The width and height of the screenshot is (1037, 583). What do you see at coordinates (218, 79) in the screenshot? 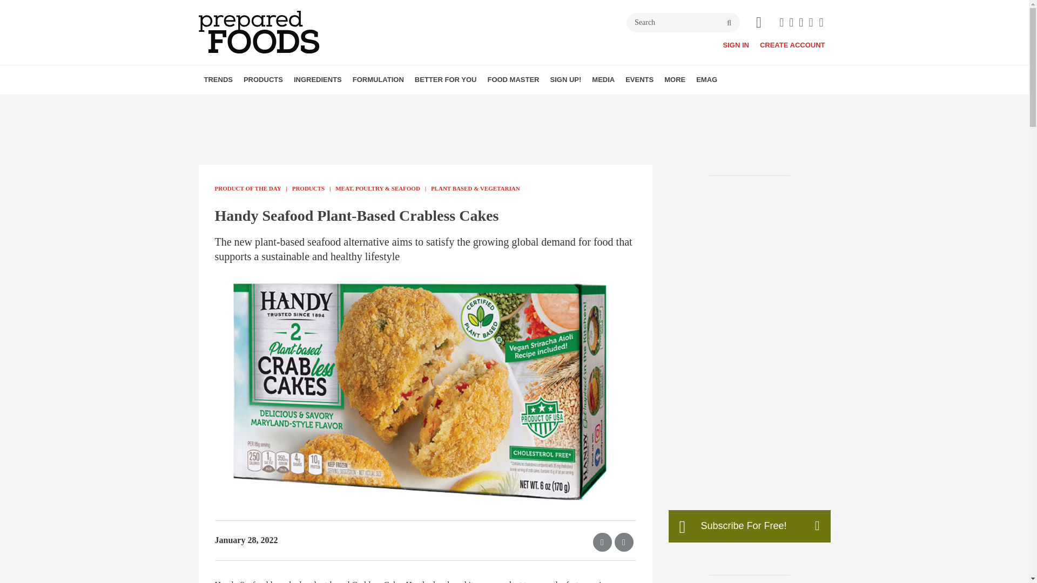
I see `TRENDS` at bounding box center [218, 79].